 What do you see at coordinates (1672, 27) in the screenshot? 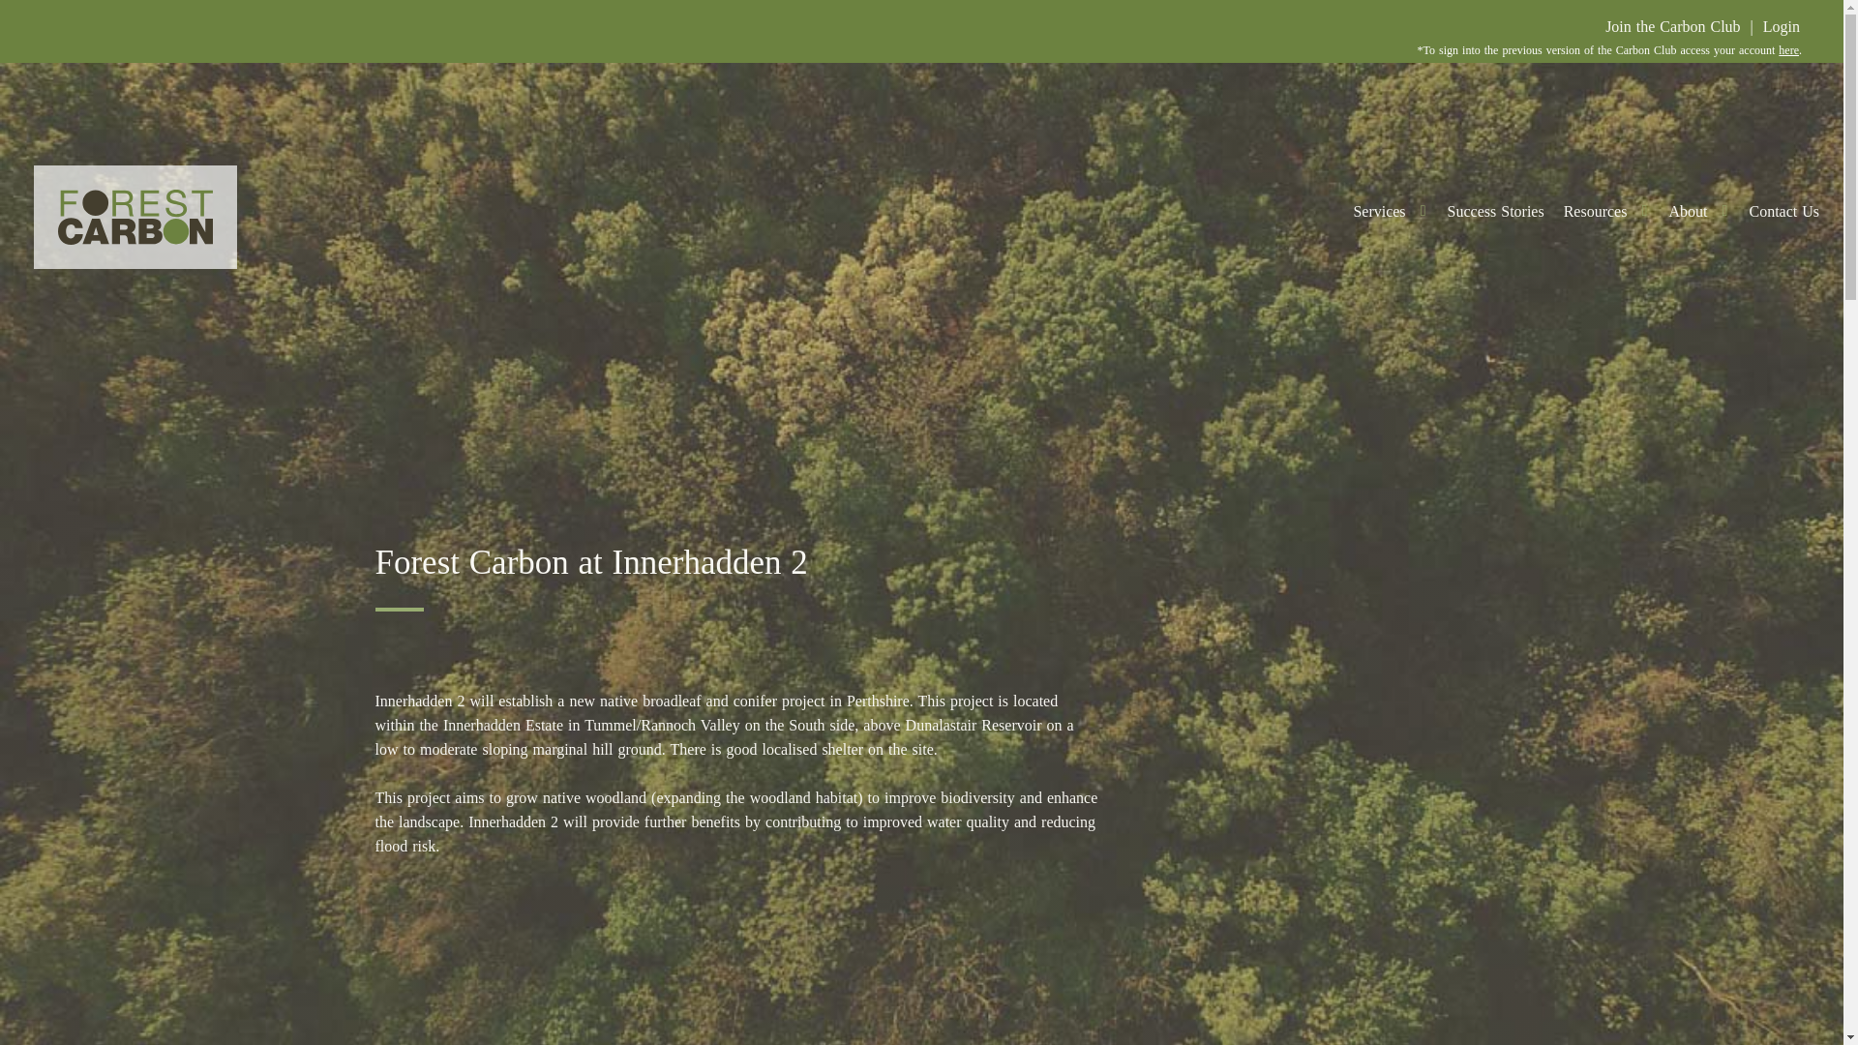
I see `Join the Carbon Club` at bounding box center [1672, 27].